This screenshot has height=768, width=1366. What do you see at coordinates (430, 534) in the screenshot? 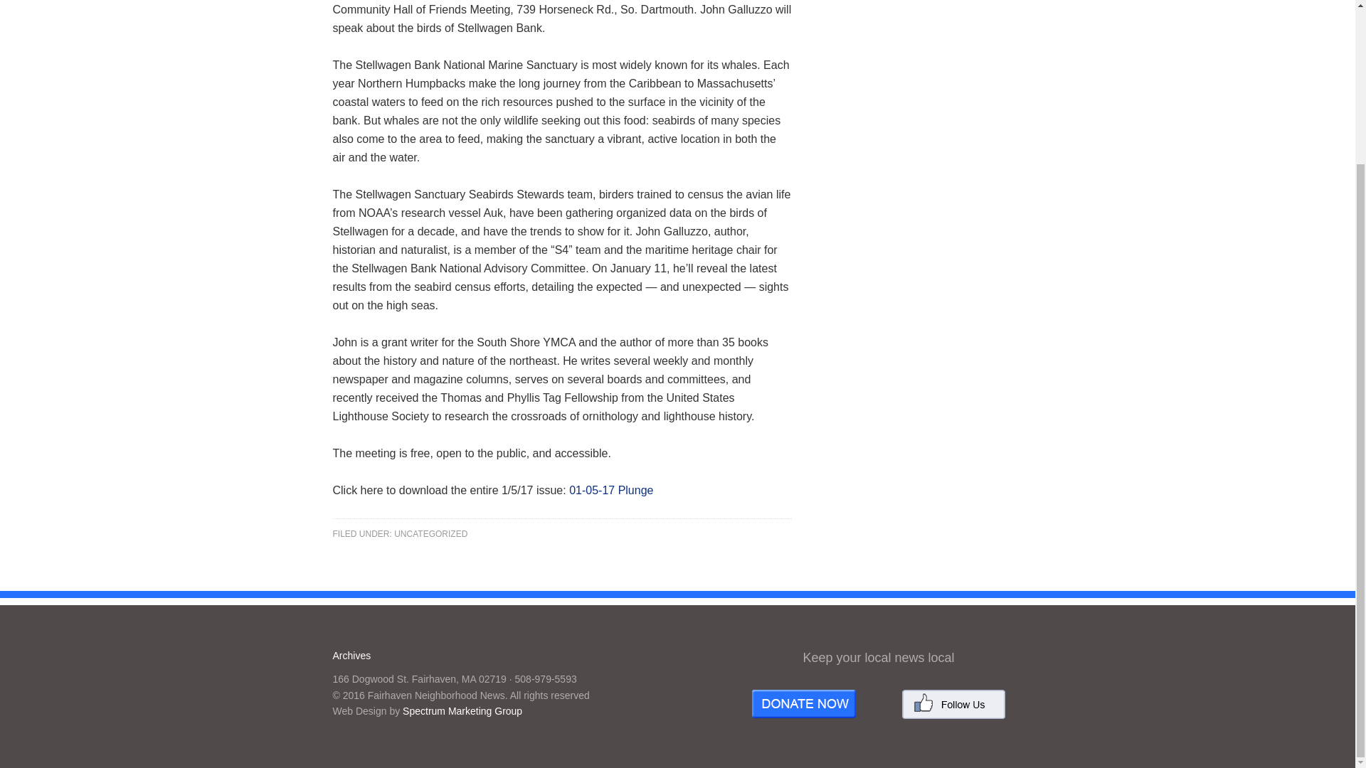
I see `UNCATEGORIZED` at bounding box center [430, 534].